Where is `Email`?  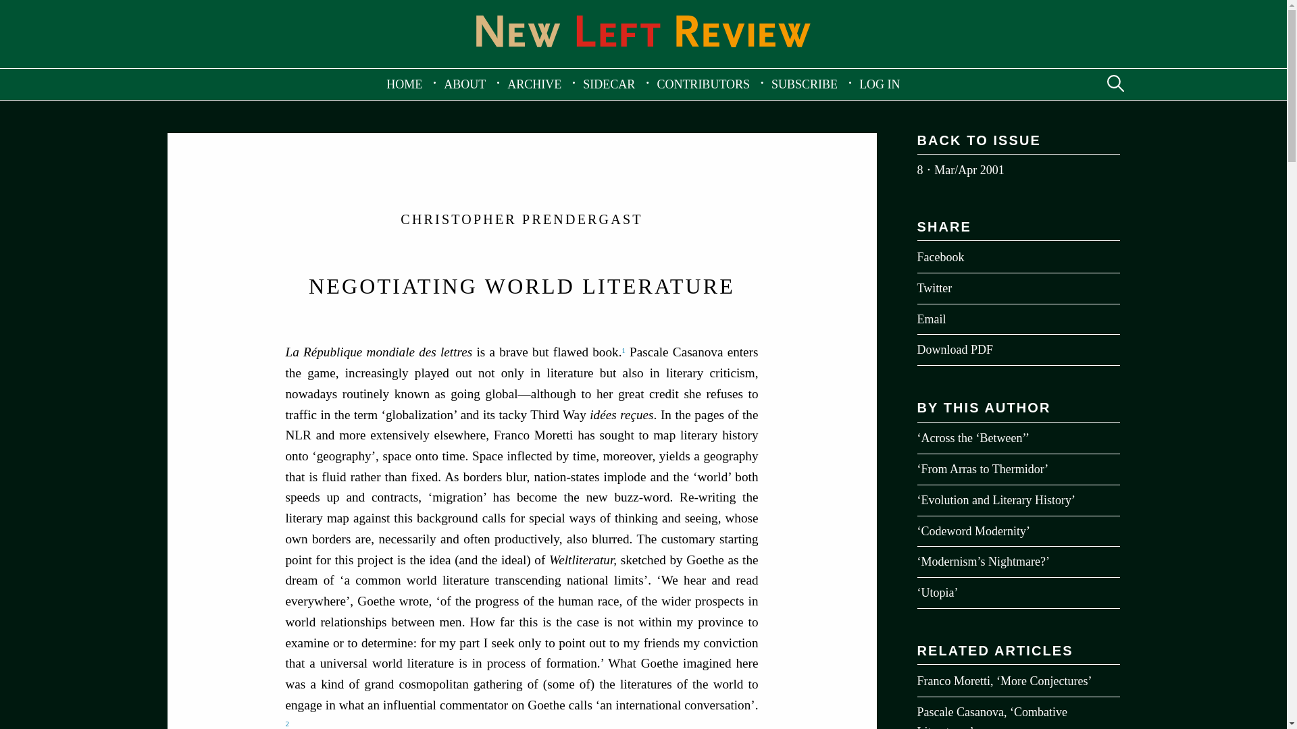
Email is located at coordinates (1019, 319).